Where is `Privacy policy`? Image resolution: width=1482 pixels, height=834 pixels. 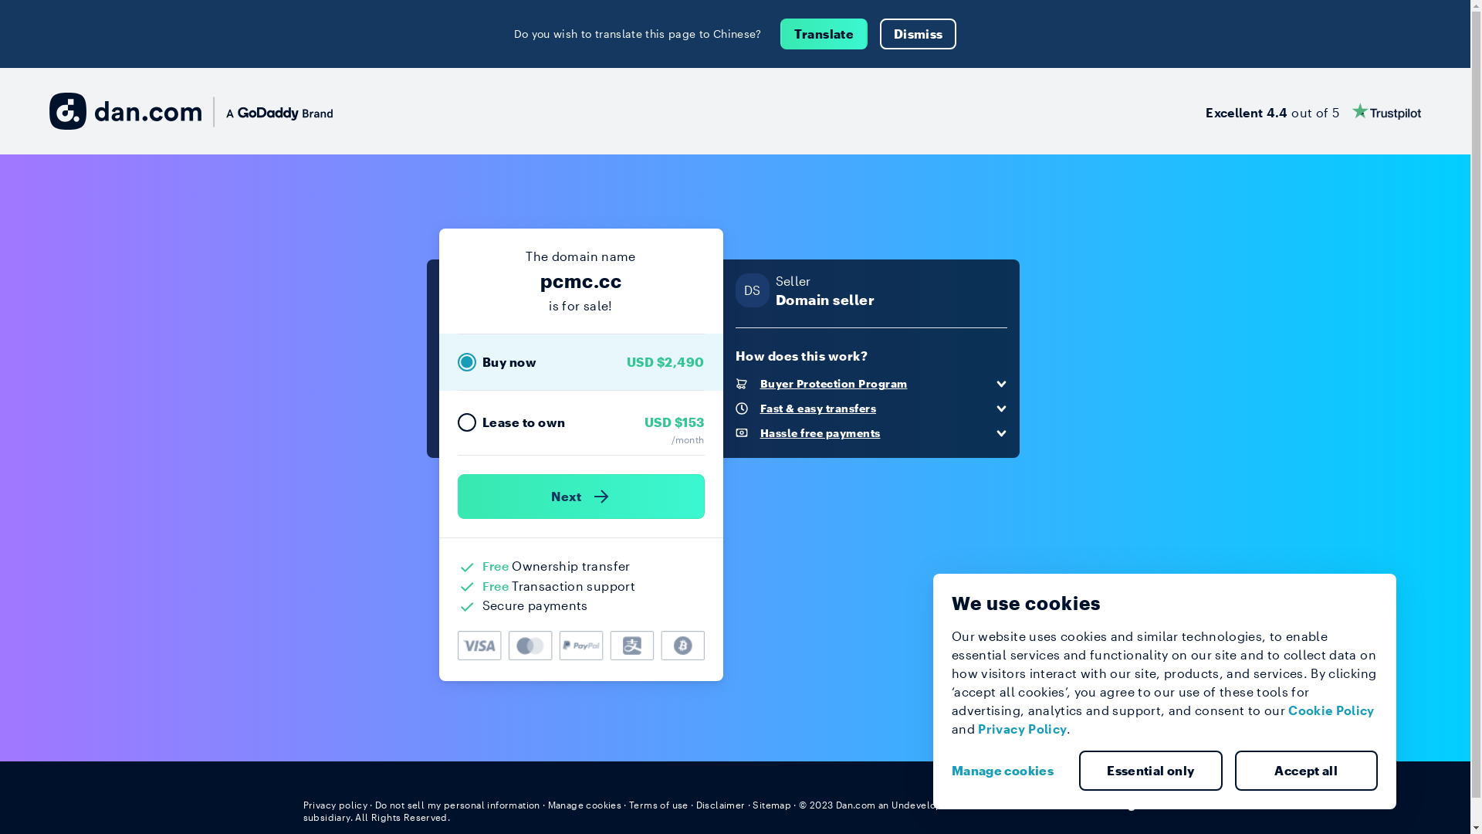 Privacy policy is located at coordinates (335, 805).